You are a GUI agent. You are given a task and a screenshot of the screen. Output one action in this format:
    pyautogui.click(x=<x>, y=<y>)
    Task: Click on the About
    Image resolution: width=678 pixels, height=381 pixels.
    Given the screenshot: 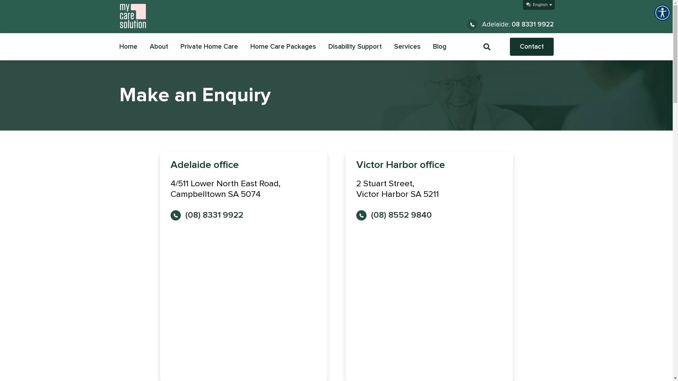 What is the action you would take?
    pyautogui.click(x=159, y=47)
    